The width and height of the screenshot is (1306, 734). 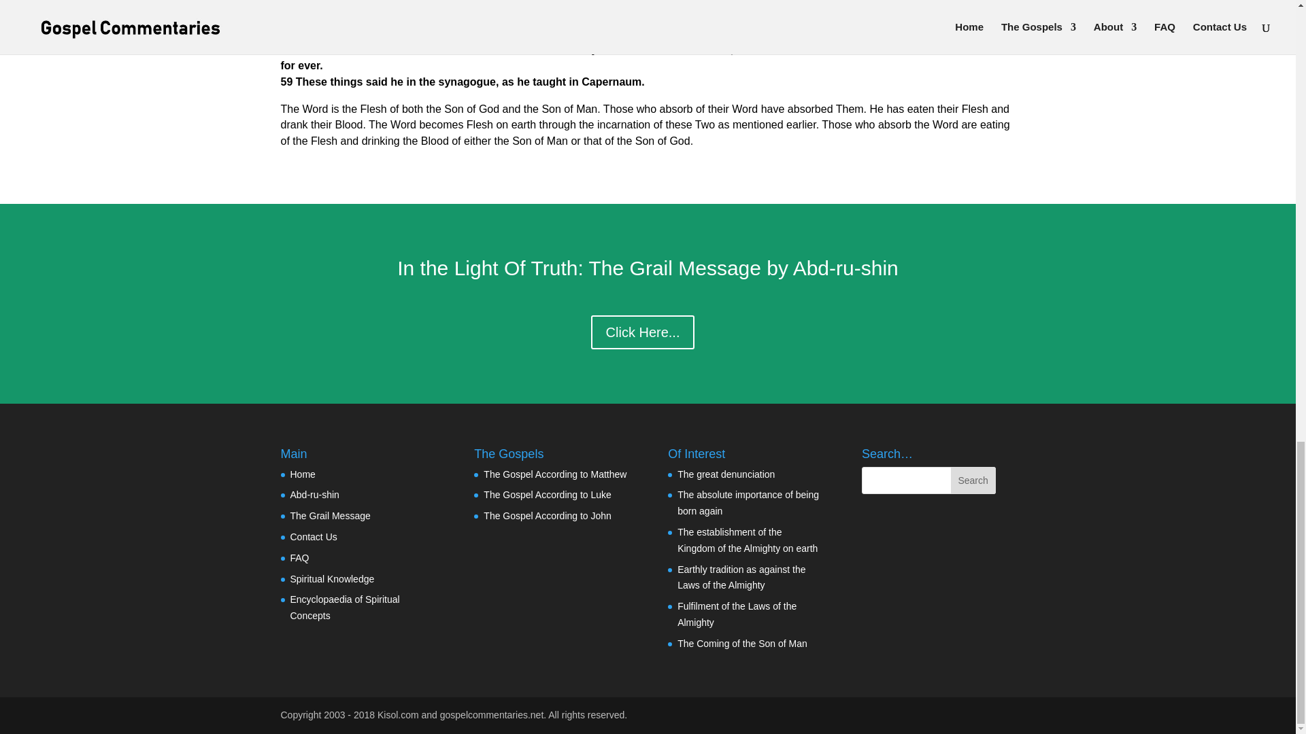 I want to click on Search, so click(x=973, y=480).